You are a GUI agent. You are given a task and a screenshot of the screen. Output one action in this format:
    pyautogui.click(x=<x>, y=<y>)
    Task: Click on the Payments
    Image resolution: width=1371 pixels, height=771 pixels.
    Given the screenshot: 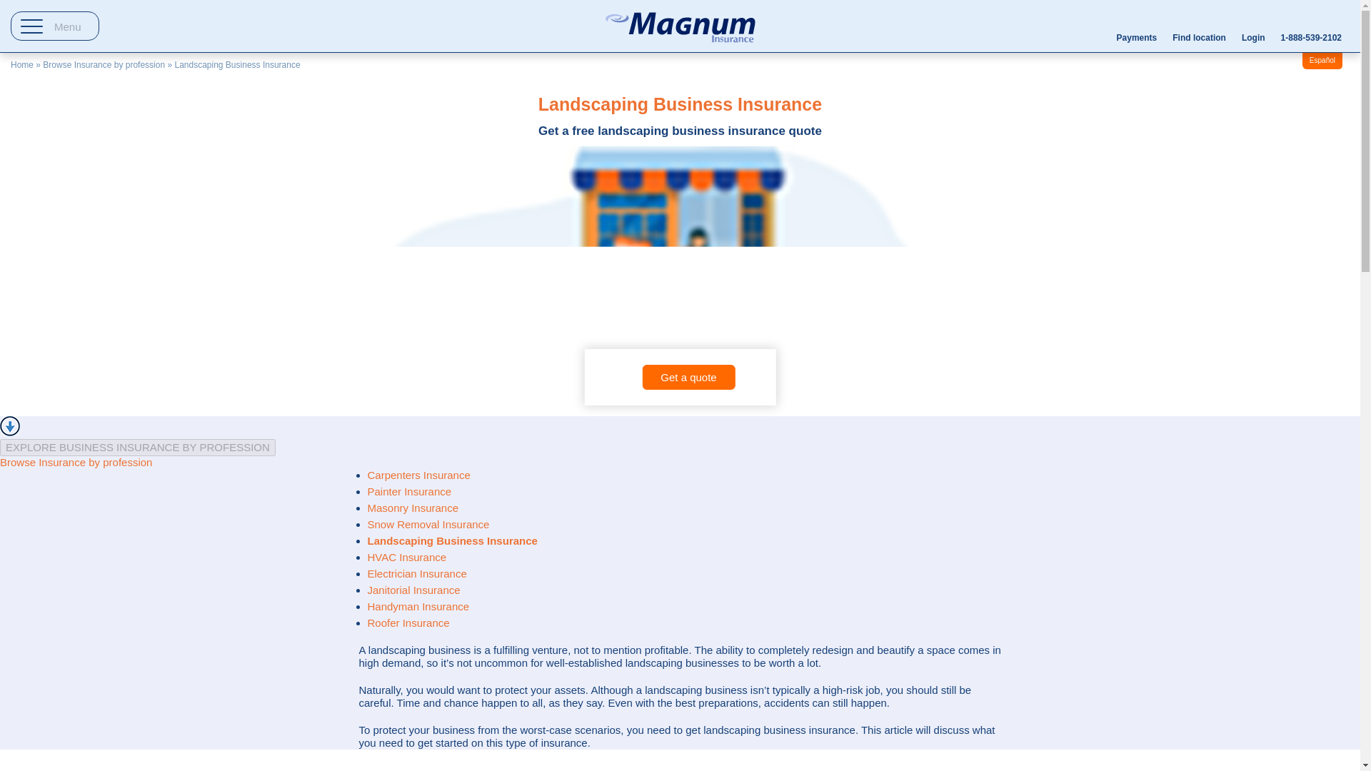 What is the action you would take?
    pyautogui.click(x=1137, y=27)
    